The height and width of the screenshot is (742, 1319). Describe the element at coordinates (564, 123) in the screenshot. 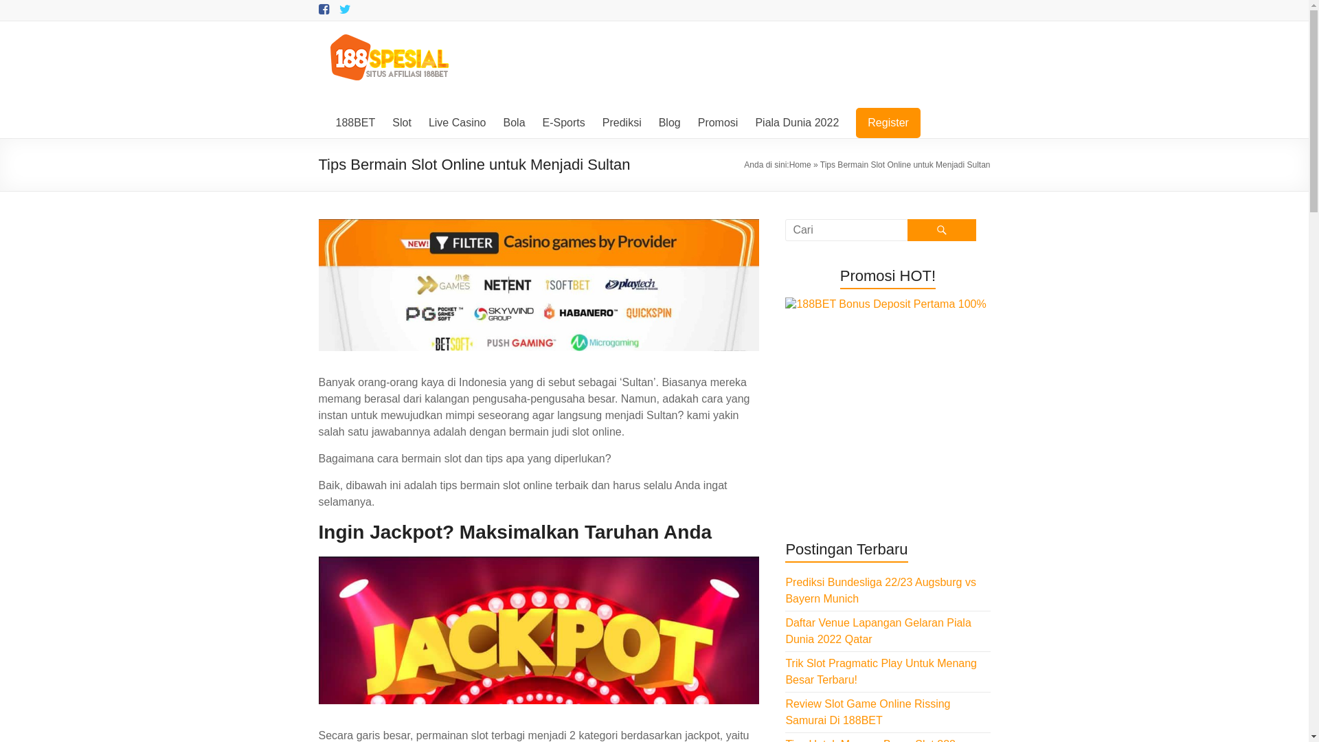

I see `E-Sports` at that location.